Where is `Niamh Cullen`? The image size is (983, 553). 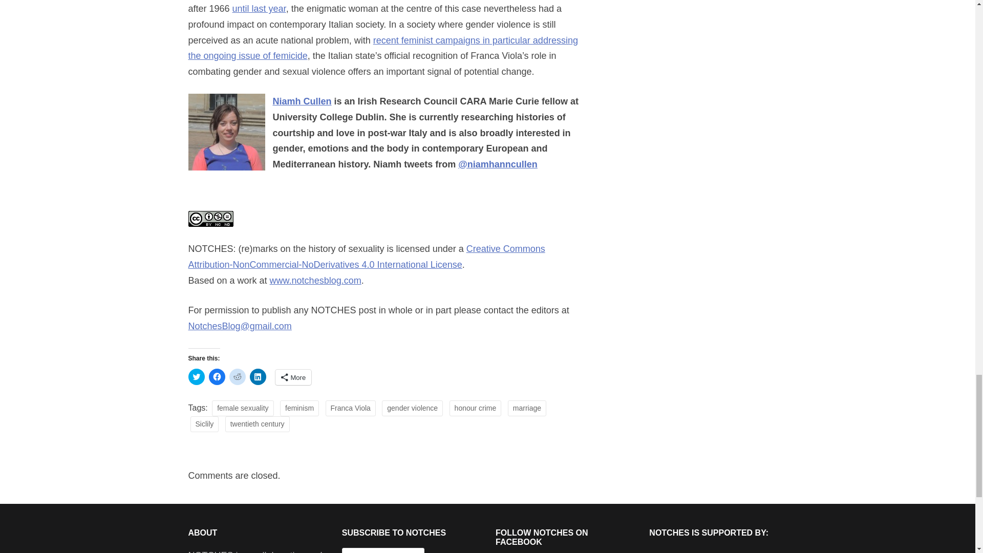
Niamh Cullen is located at coordinates (302, 101).